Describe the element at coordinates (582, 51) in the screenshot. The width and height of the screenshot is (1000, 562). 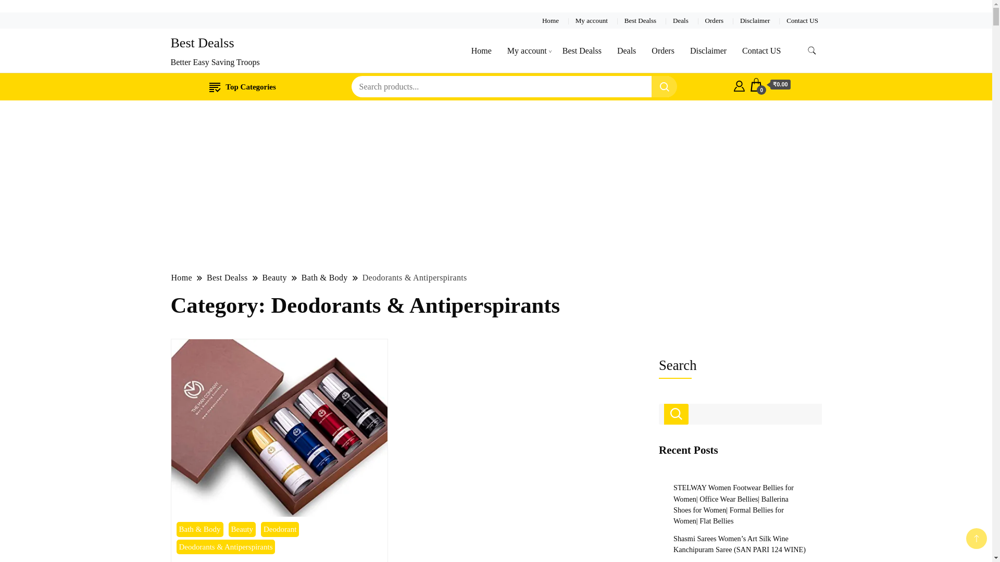
I see `Best Dealss` at that location.